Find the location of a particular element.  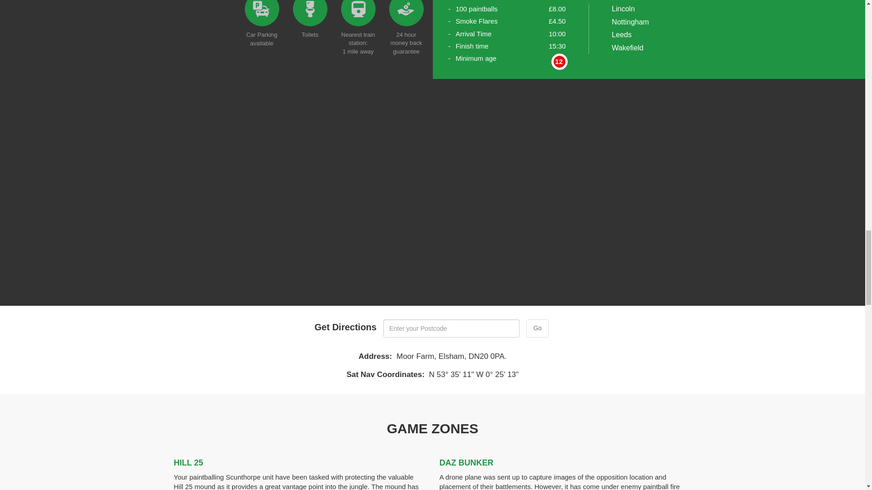

Nottingham is located at coordinates (630, 22).